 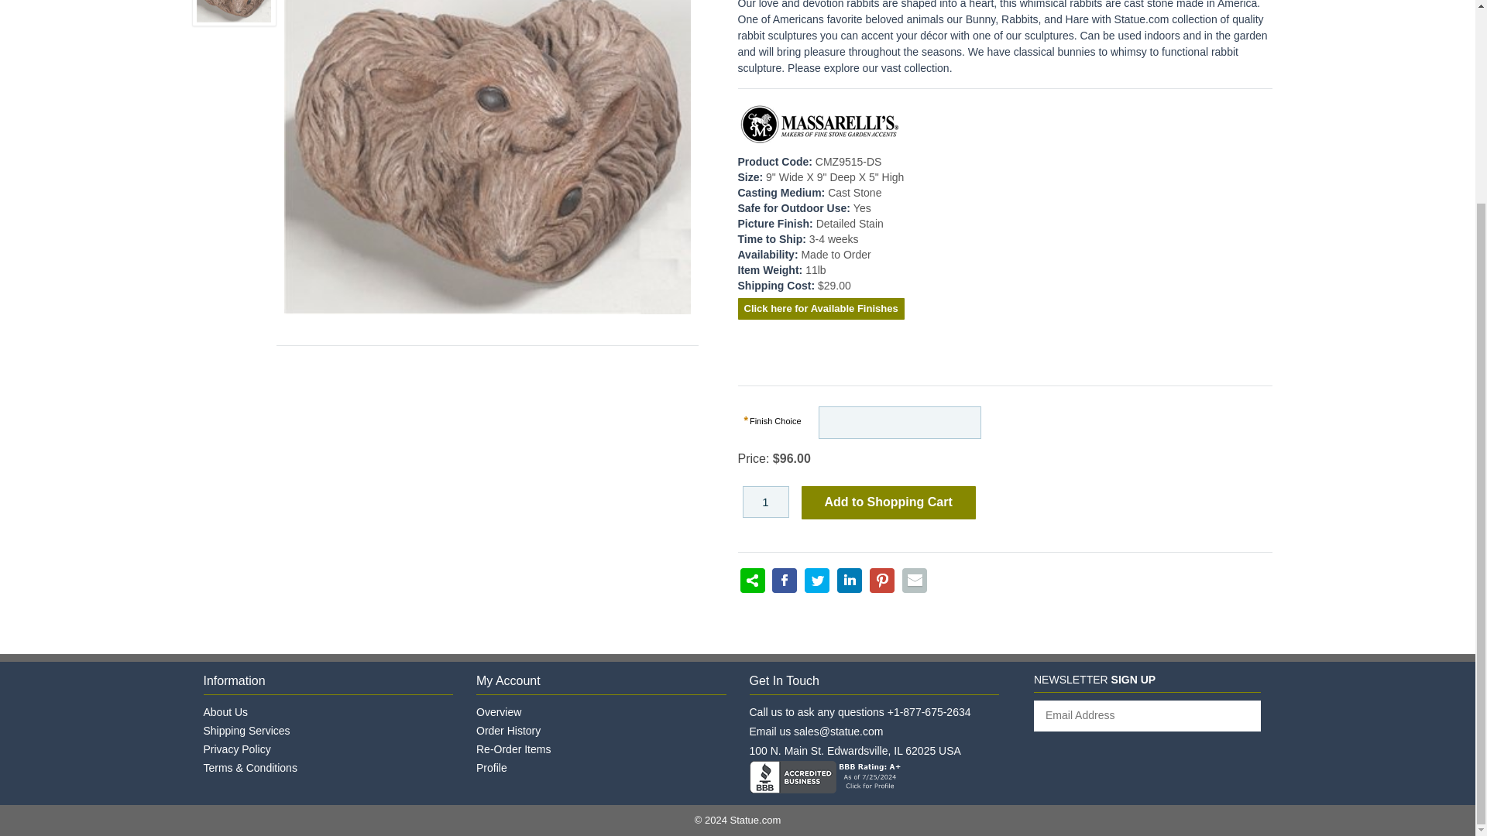 I want to click on Click here for Available Finishes, so click(x=821, y=308).